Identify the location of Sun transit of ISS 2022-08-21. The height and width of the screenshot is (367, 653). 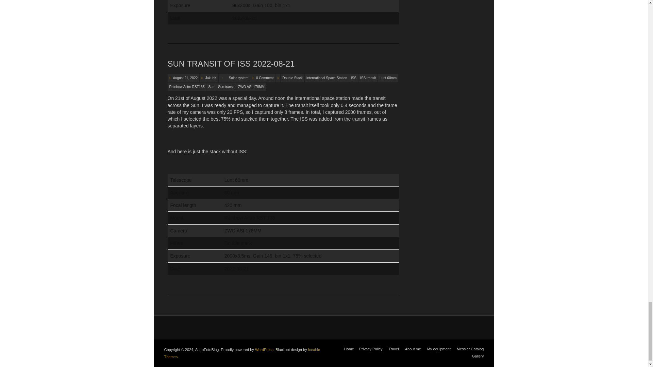
(185, 78).